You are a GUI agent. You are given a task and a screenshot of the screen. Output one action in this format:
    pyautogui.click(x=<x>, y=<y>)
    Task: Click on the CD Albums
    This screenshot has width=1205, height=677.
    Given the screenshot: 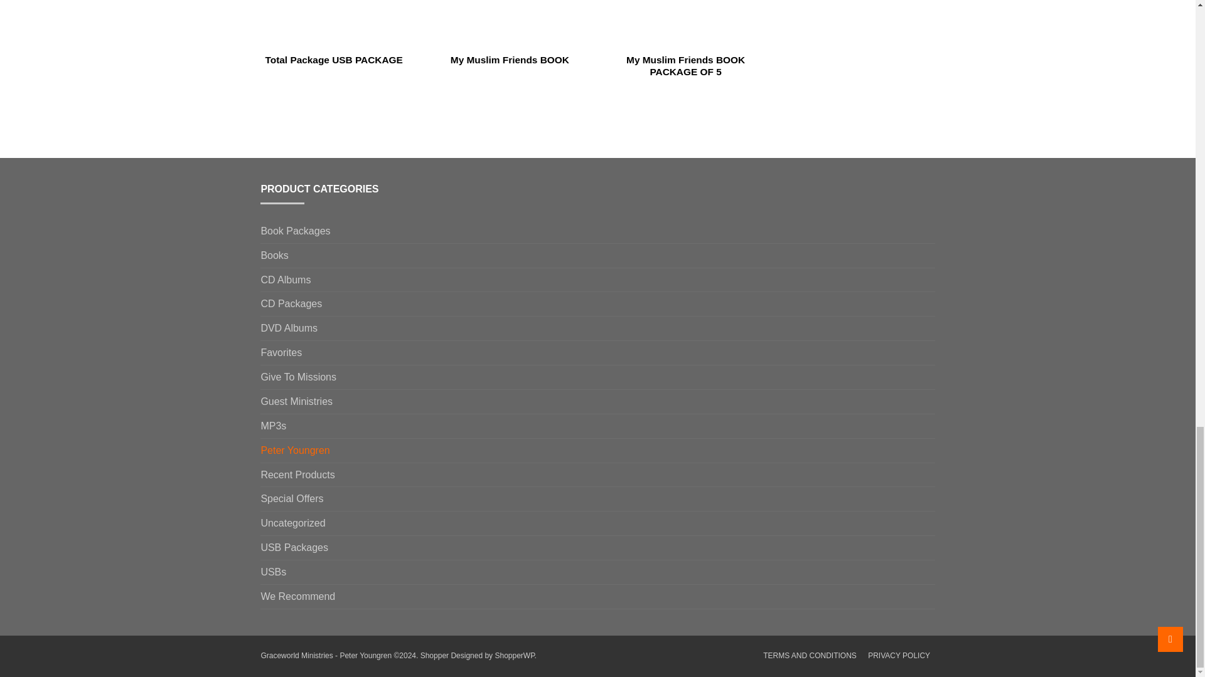 What is the action you would take?
    pyautogui.click(x=285, y=280)
    